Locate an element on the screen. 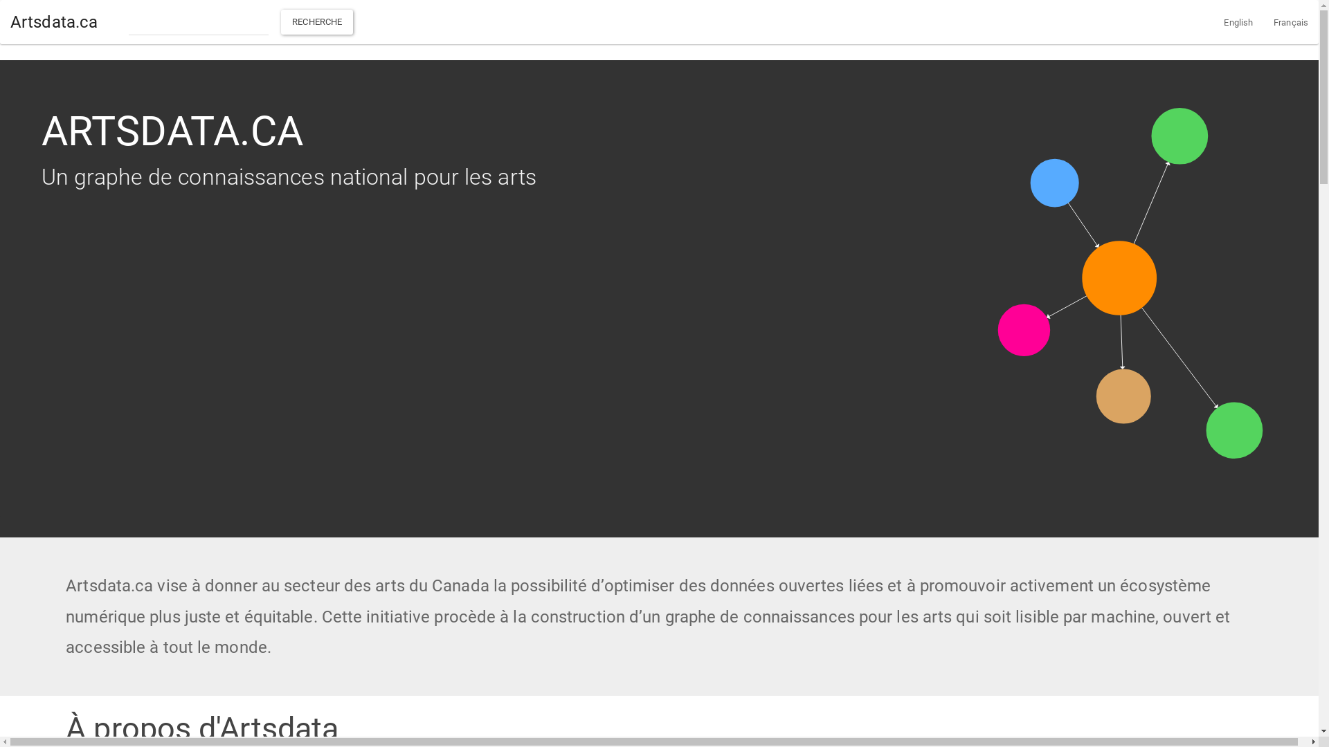 The image size is (1329, 747). RECHERCHE is located at coordinates (317, 22).